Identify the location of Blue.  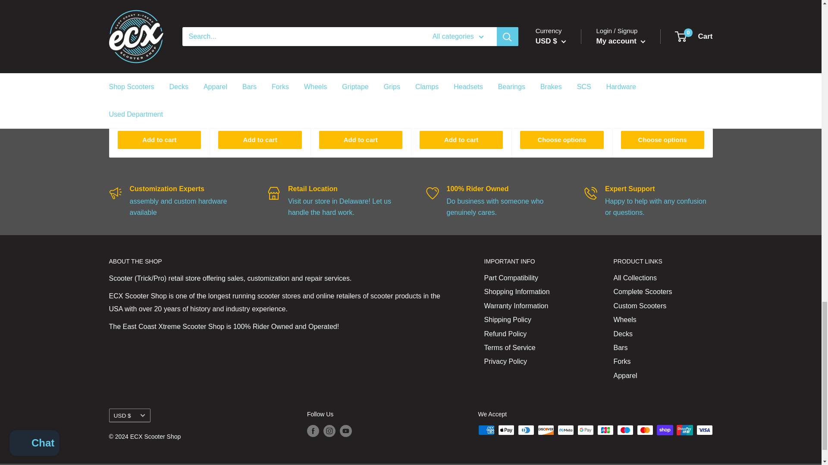
(639, 110).